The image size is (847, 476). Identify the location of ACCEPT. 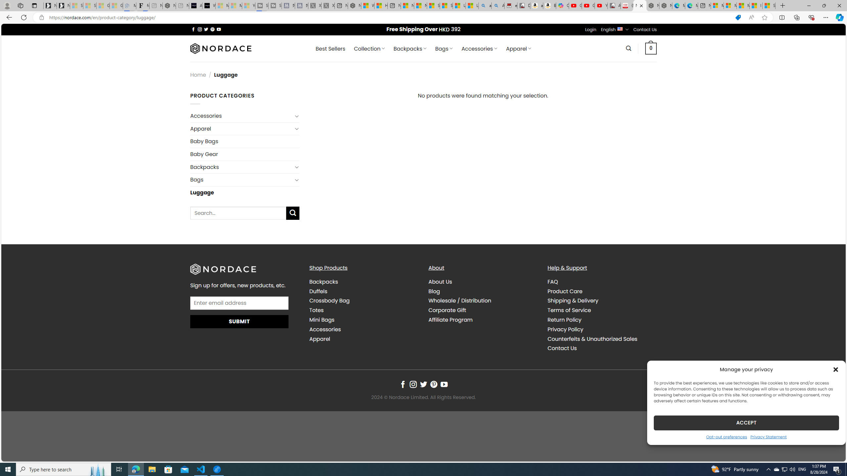
(746, 422).